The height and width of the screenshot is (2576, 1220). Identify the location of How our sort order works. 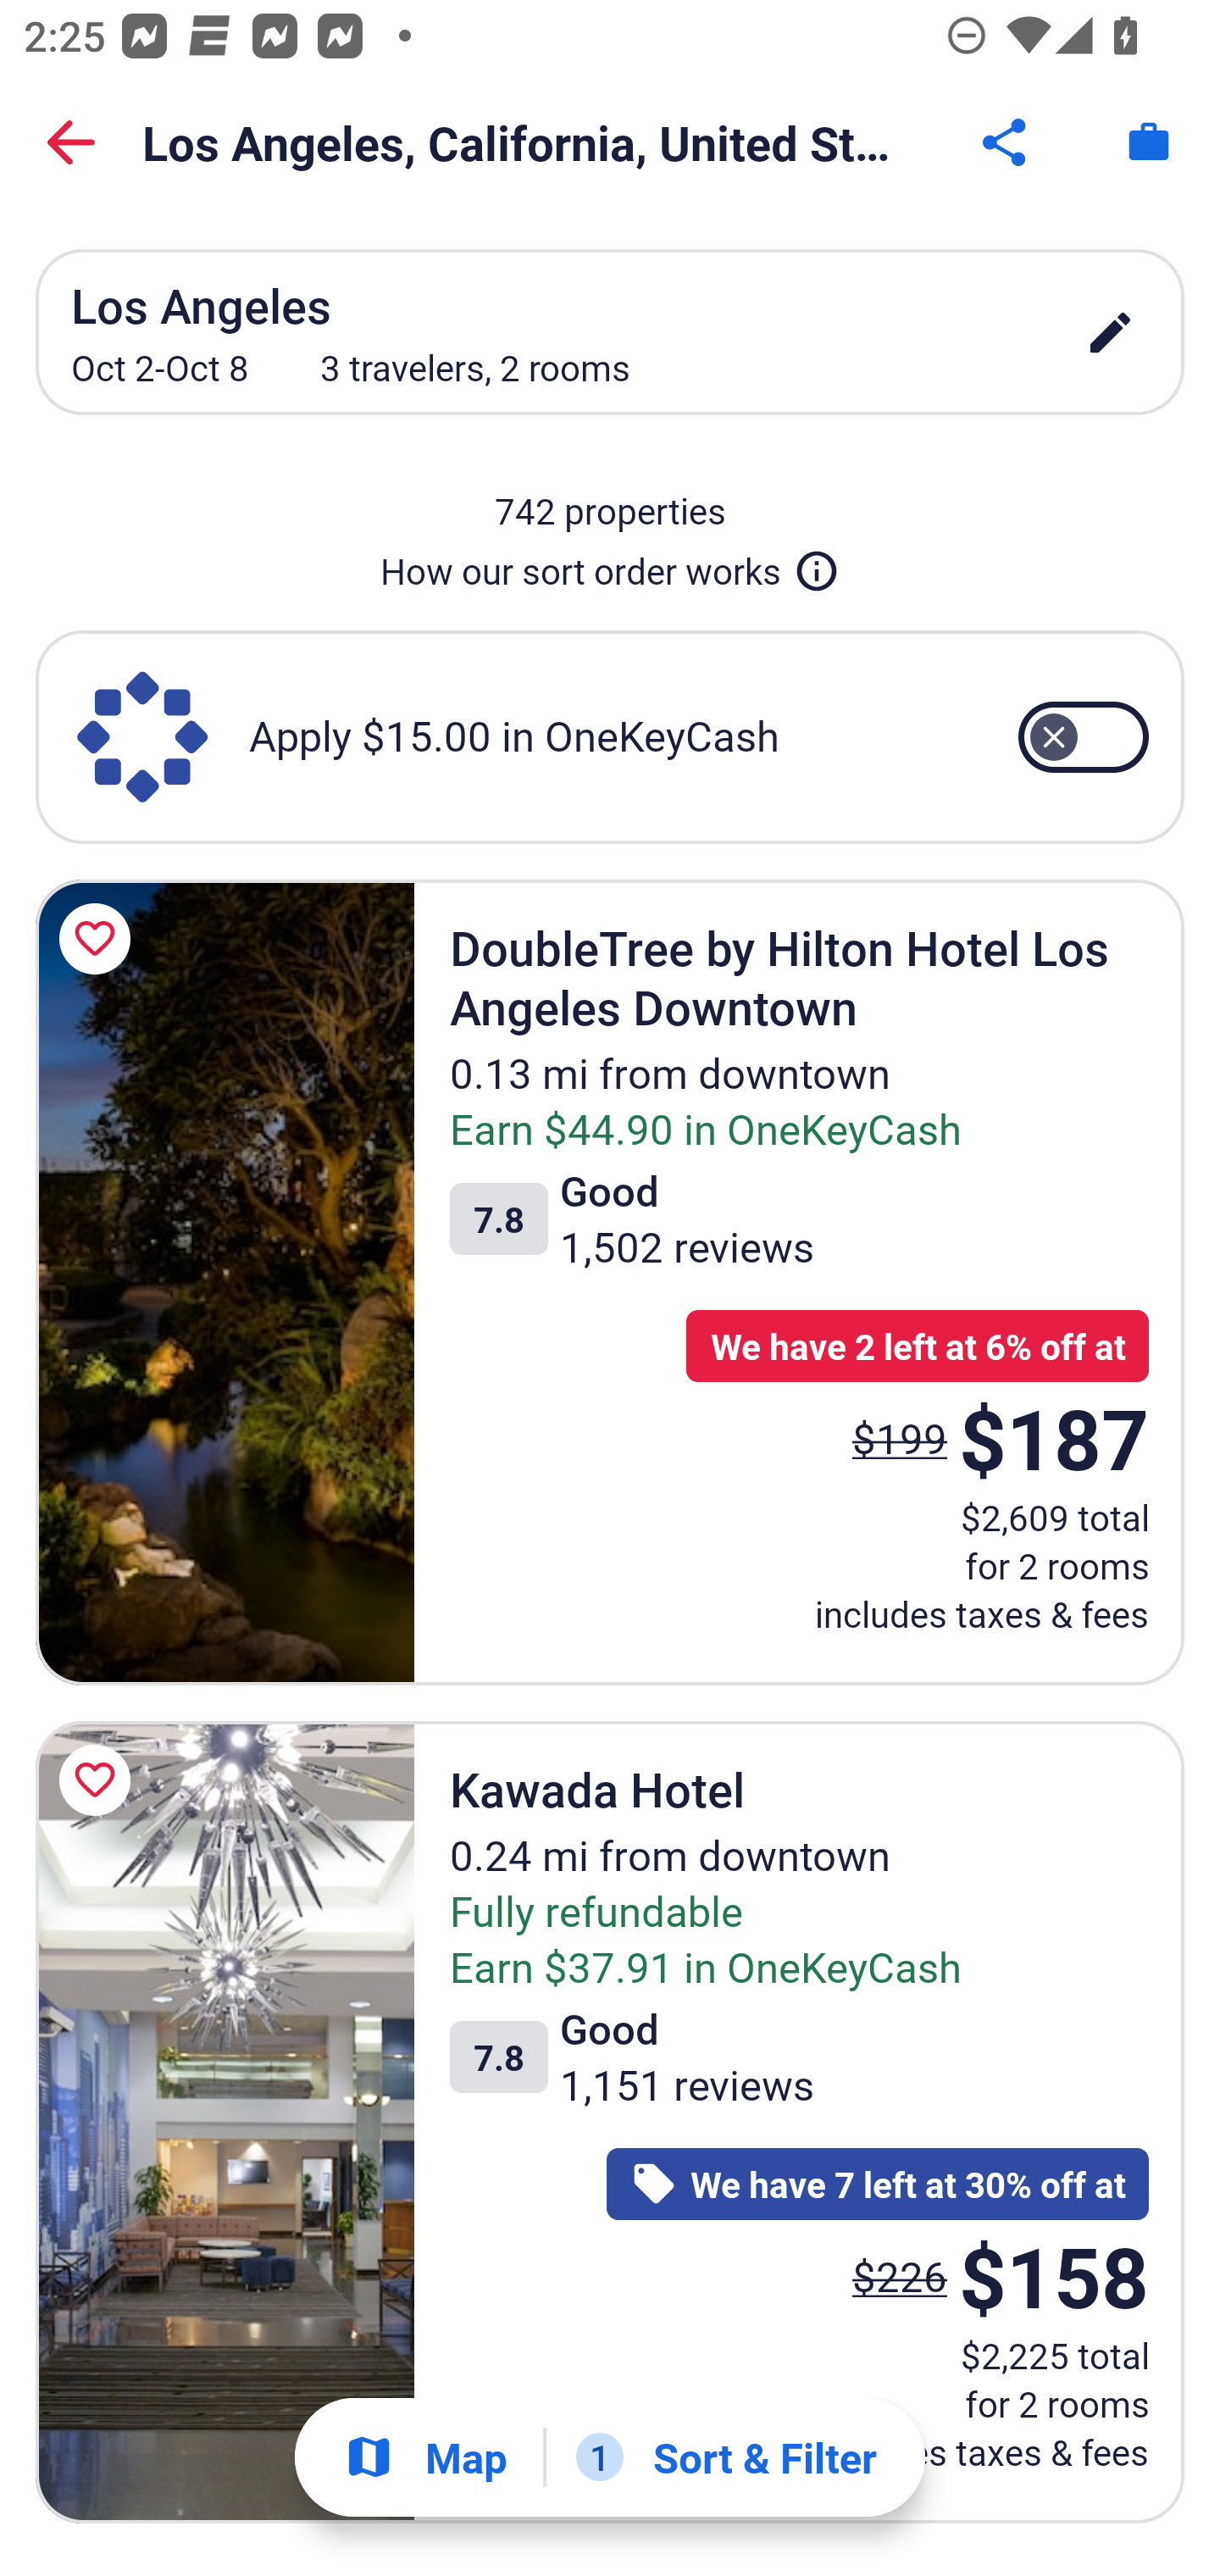
(610, 564).